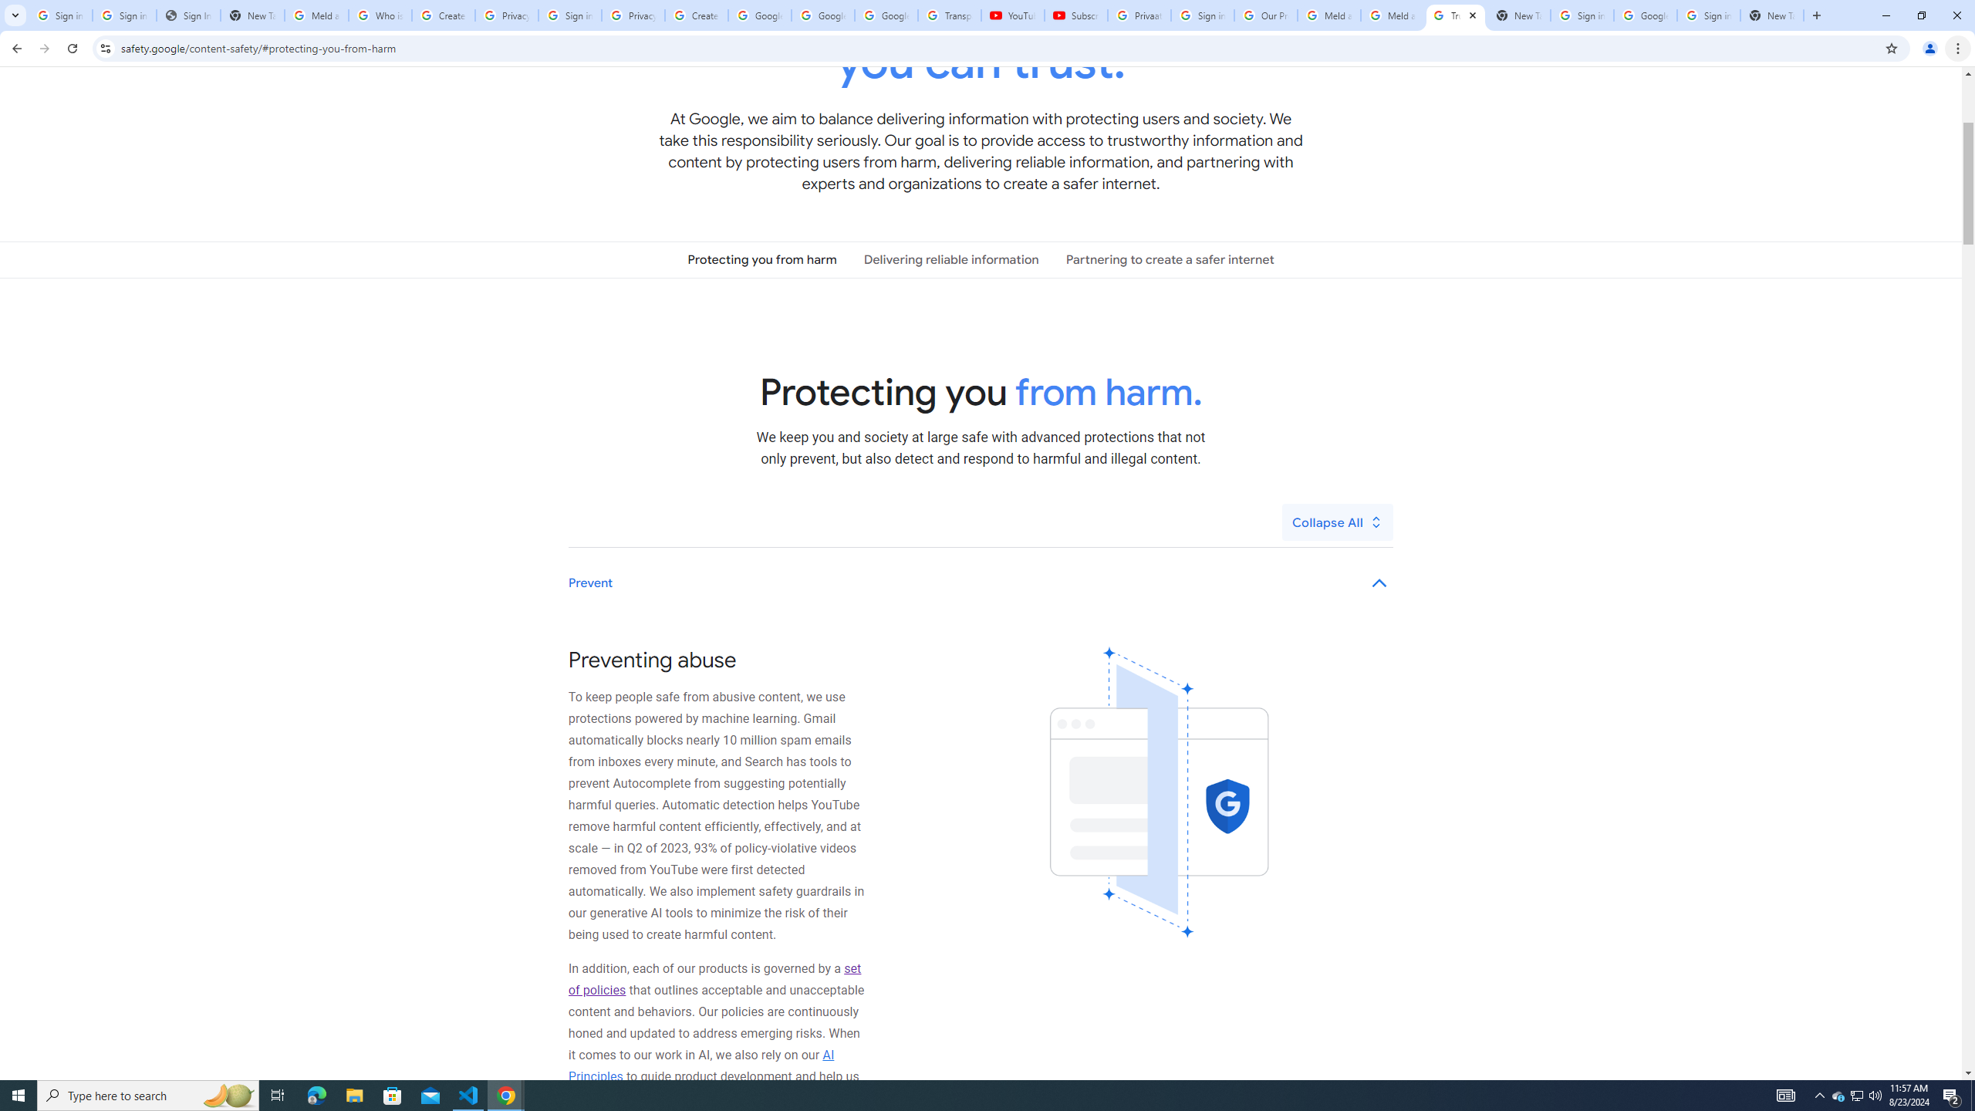 The width and height of the screenshot is (1975, 1111). I want to click on Sign in - Google Accounts, so click(124, 15).